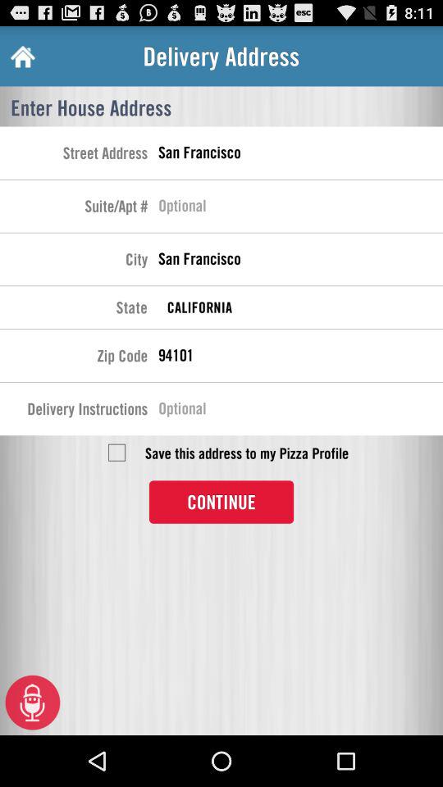 This screenshot has height=787, width=443. What do you see at coordinates (300, 208) in the screenshot?
I see `place to enter suite or apt number` at bounding box center [300, 208].